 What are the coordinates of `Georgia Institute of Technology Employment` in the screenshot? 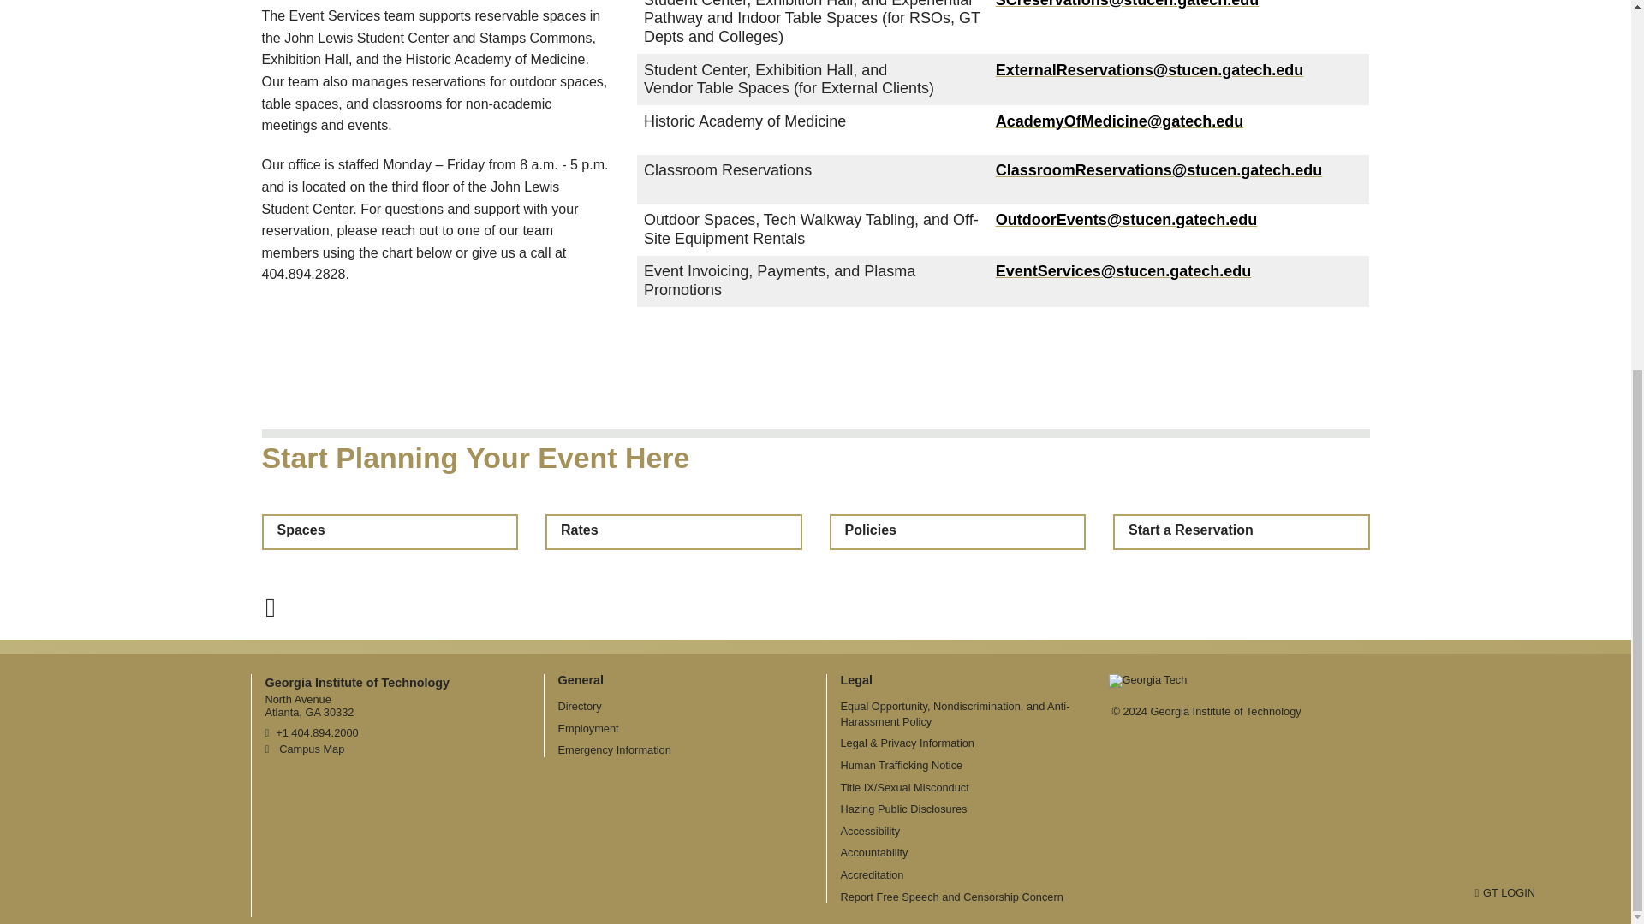 It's located at (589, 727).